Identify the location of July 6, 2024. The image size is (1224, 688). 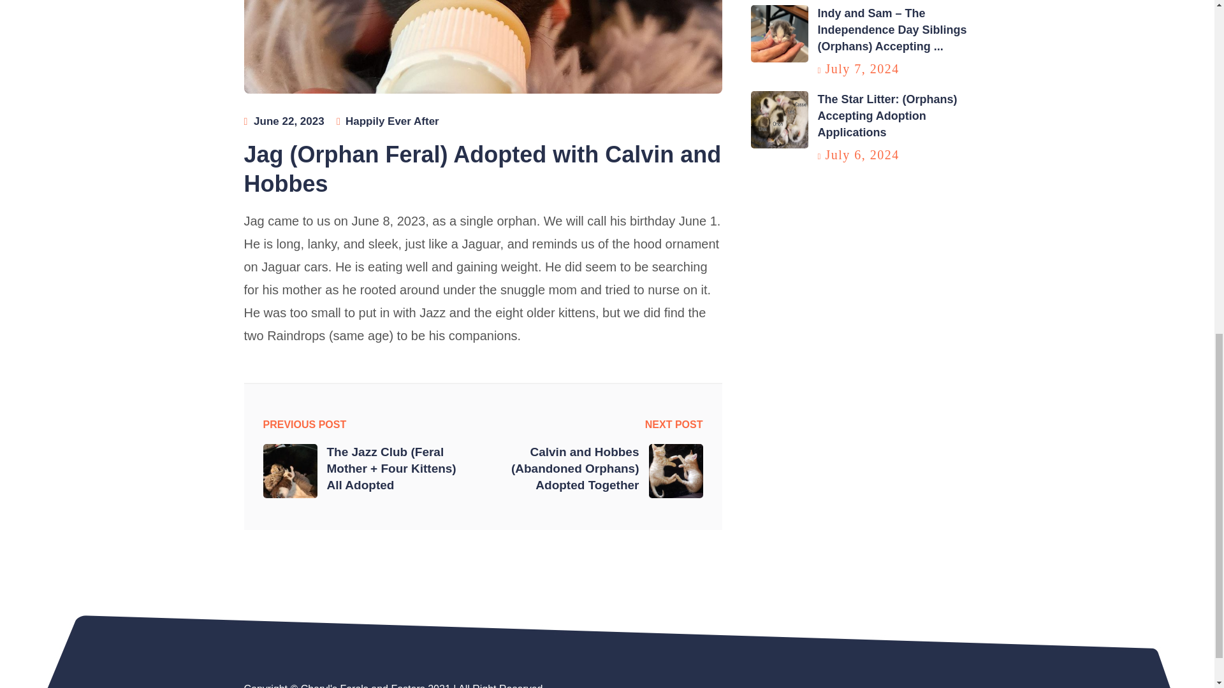
(862, 154).